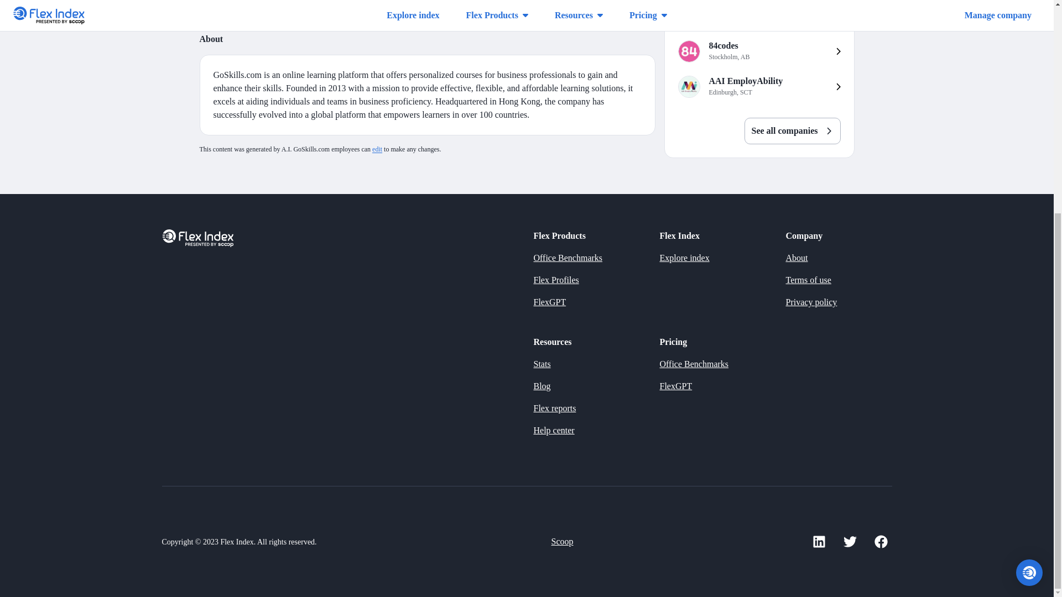 Image resolution: width=1062 pixels, height=597 pixels. I want to click on See all companies, so click(759, 51).